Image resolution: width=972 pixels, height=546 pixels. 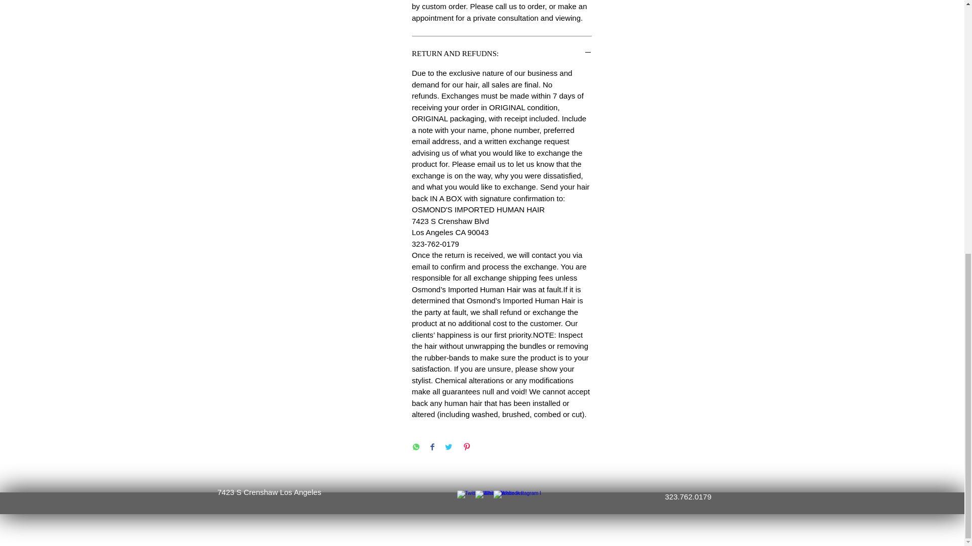 What do you see at coordinates (502, 54) in the screenshot?
I see `RETURN AND REFUDNS:` at bounding box center [502, 54].